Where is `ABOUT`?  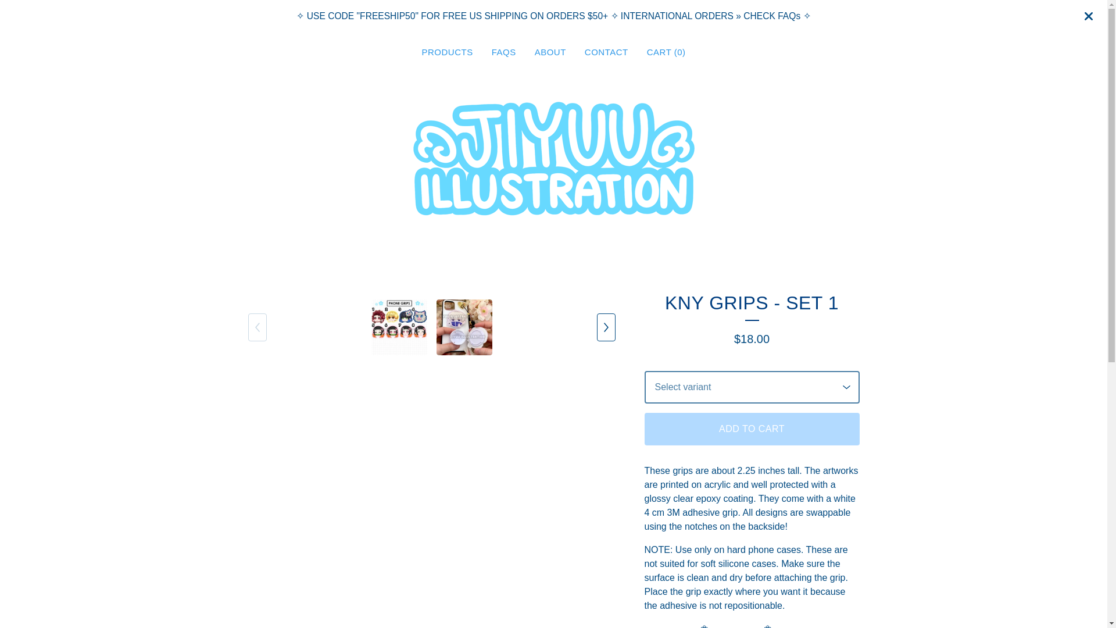 ABOUT is located at coordinates (550, 52).